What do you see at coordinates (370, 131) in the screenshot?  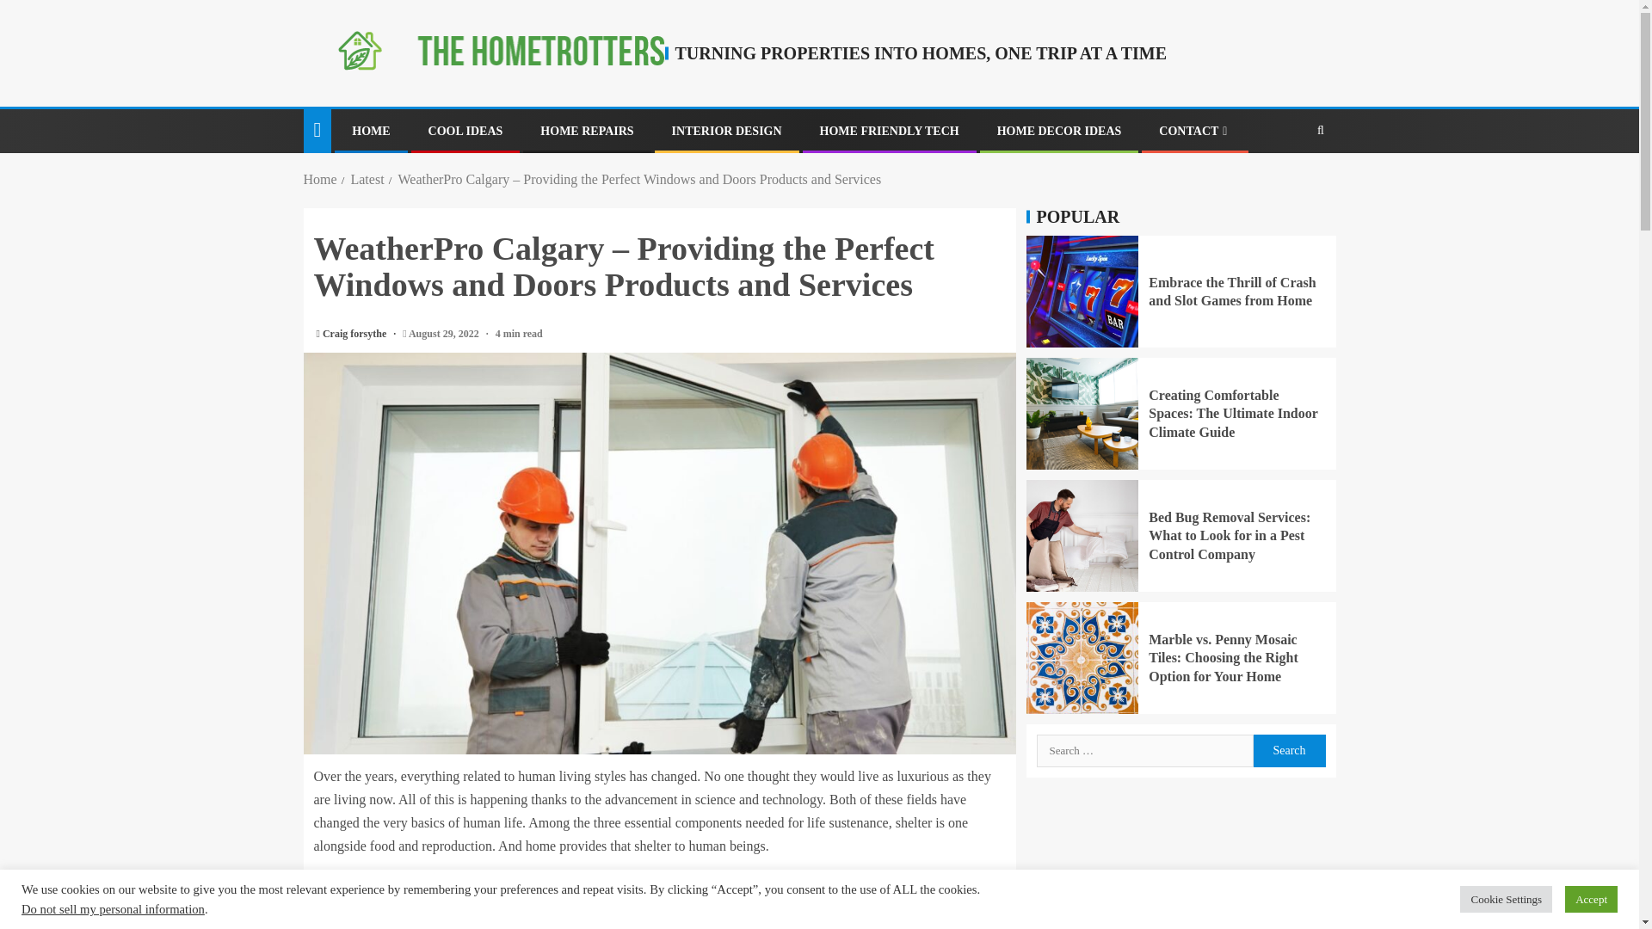 I see `HOME` at bounding box center [370, 131].